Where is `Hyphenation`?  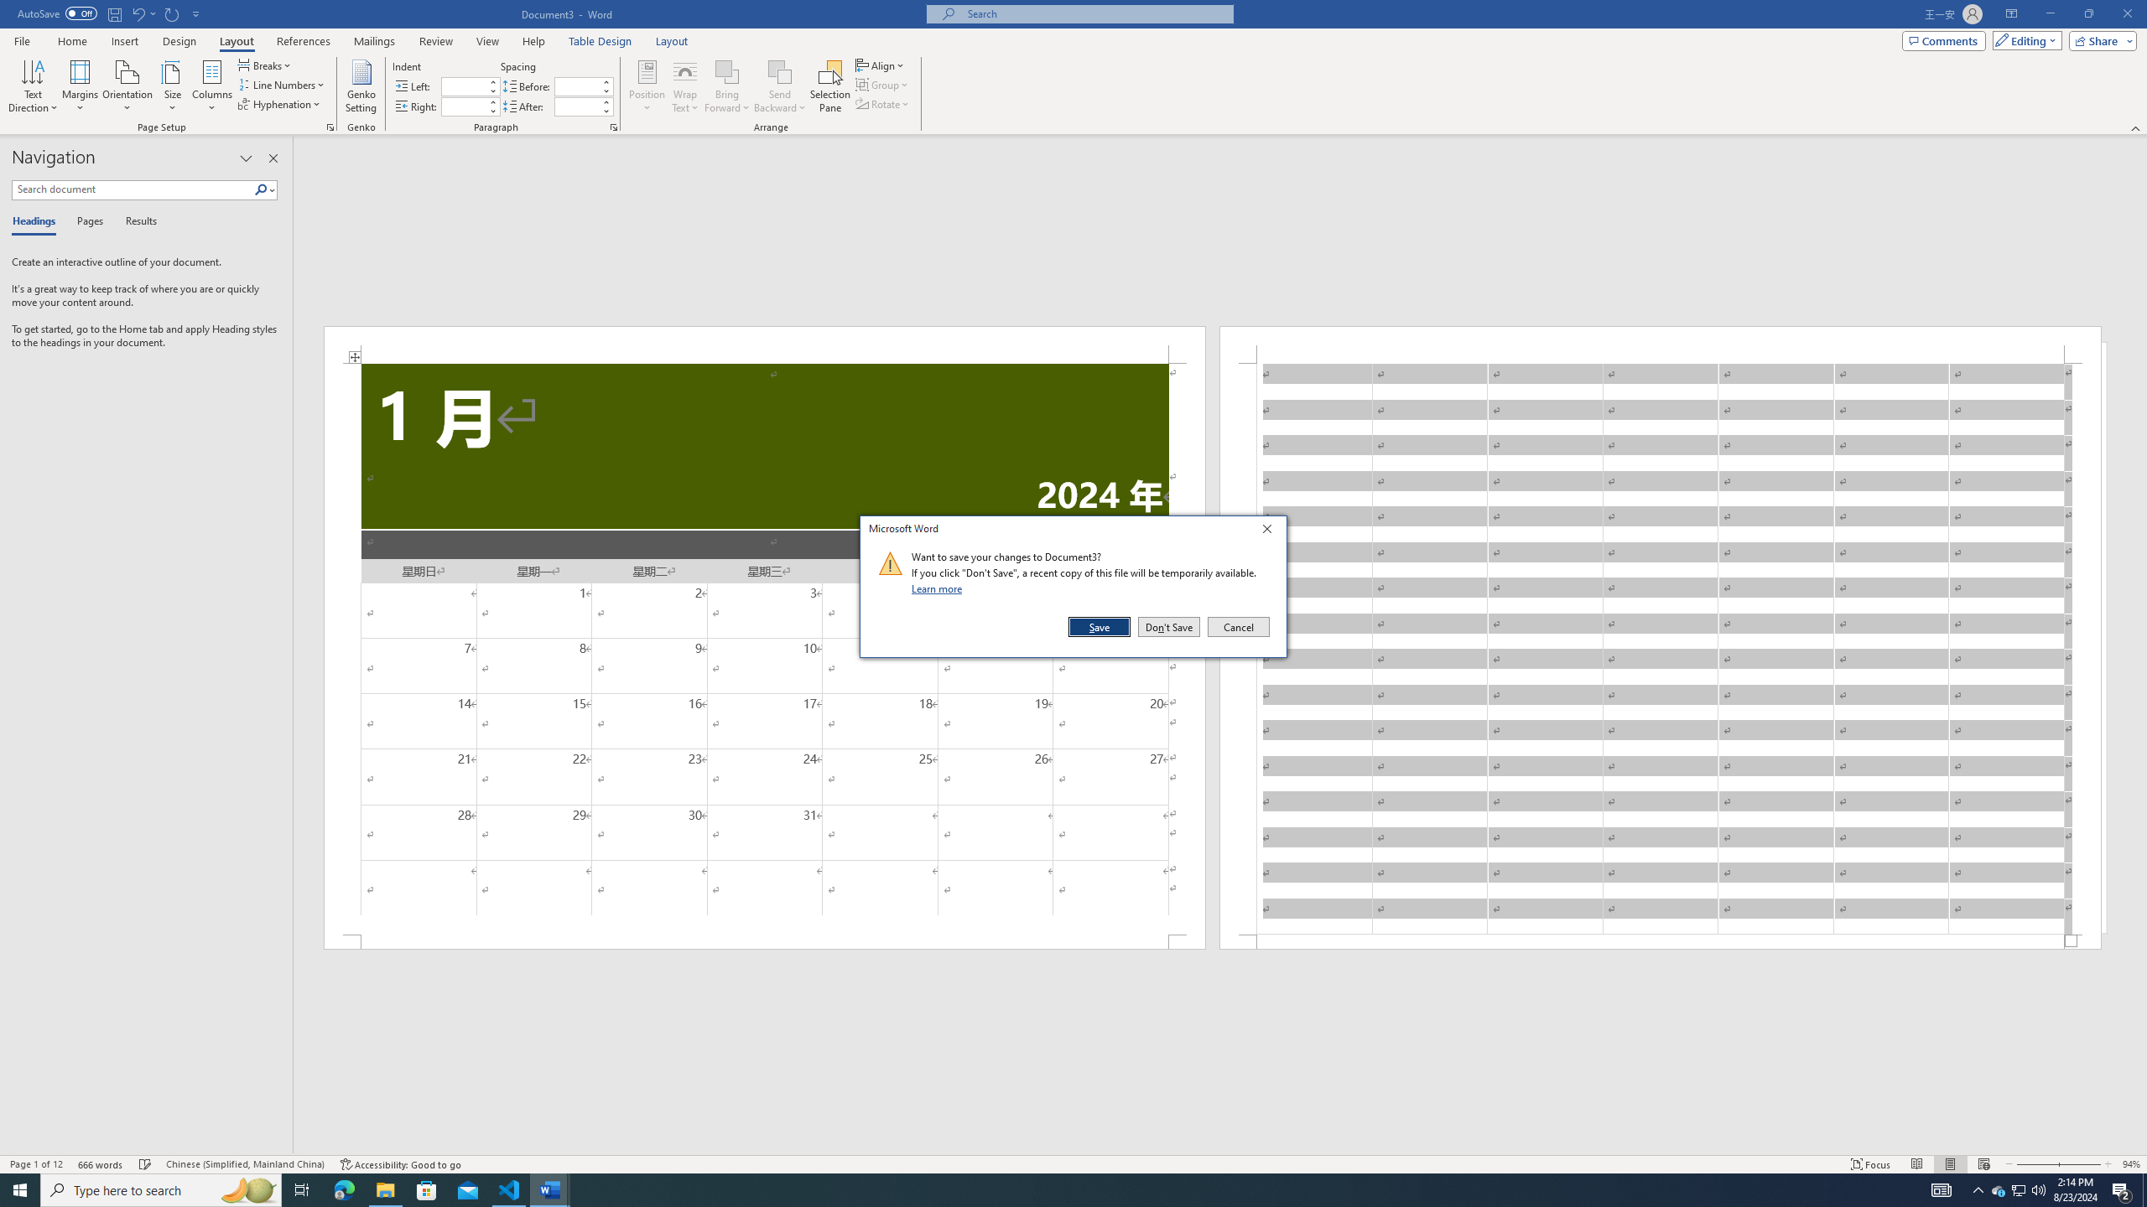
Hyphenation is located at coordinates (280, 104).